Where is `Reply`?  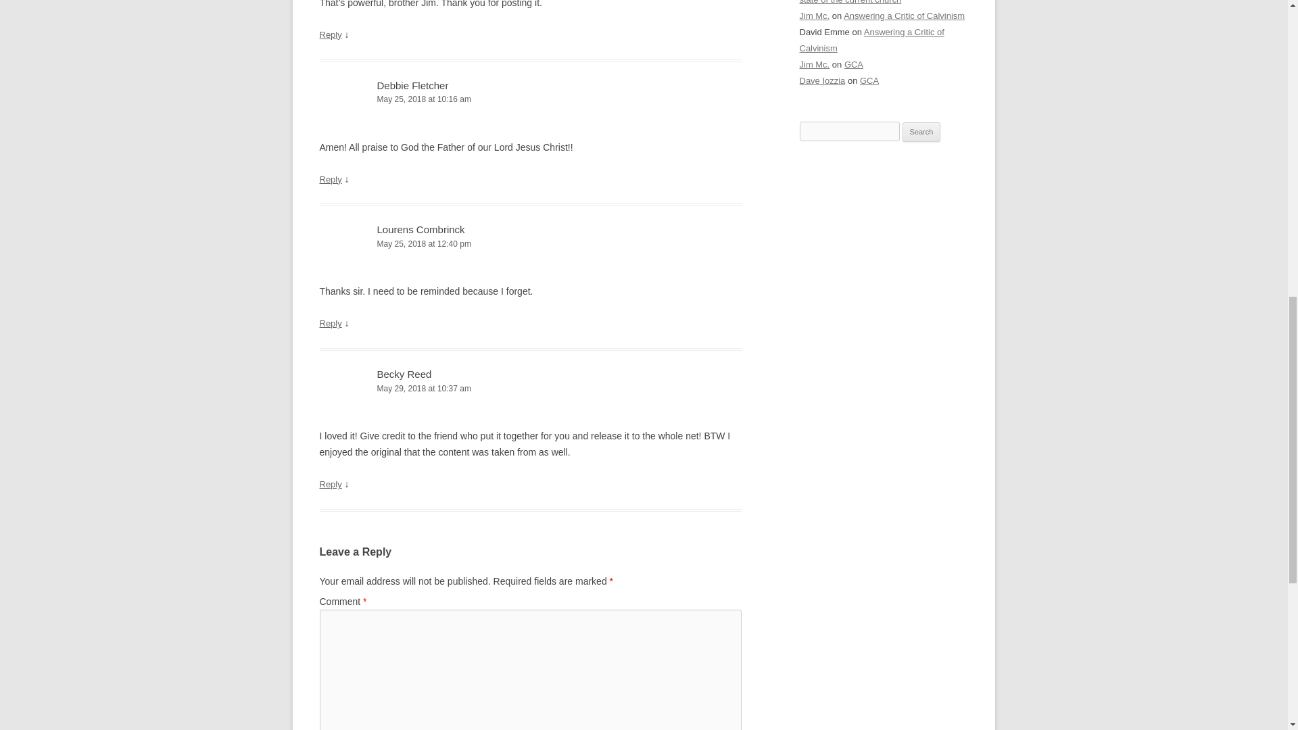
Reply is located at coordinates (330, 35).